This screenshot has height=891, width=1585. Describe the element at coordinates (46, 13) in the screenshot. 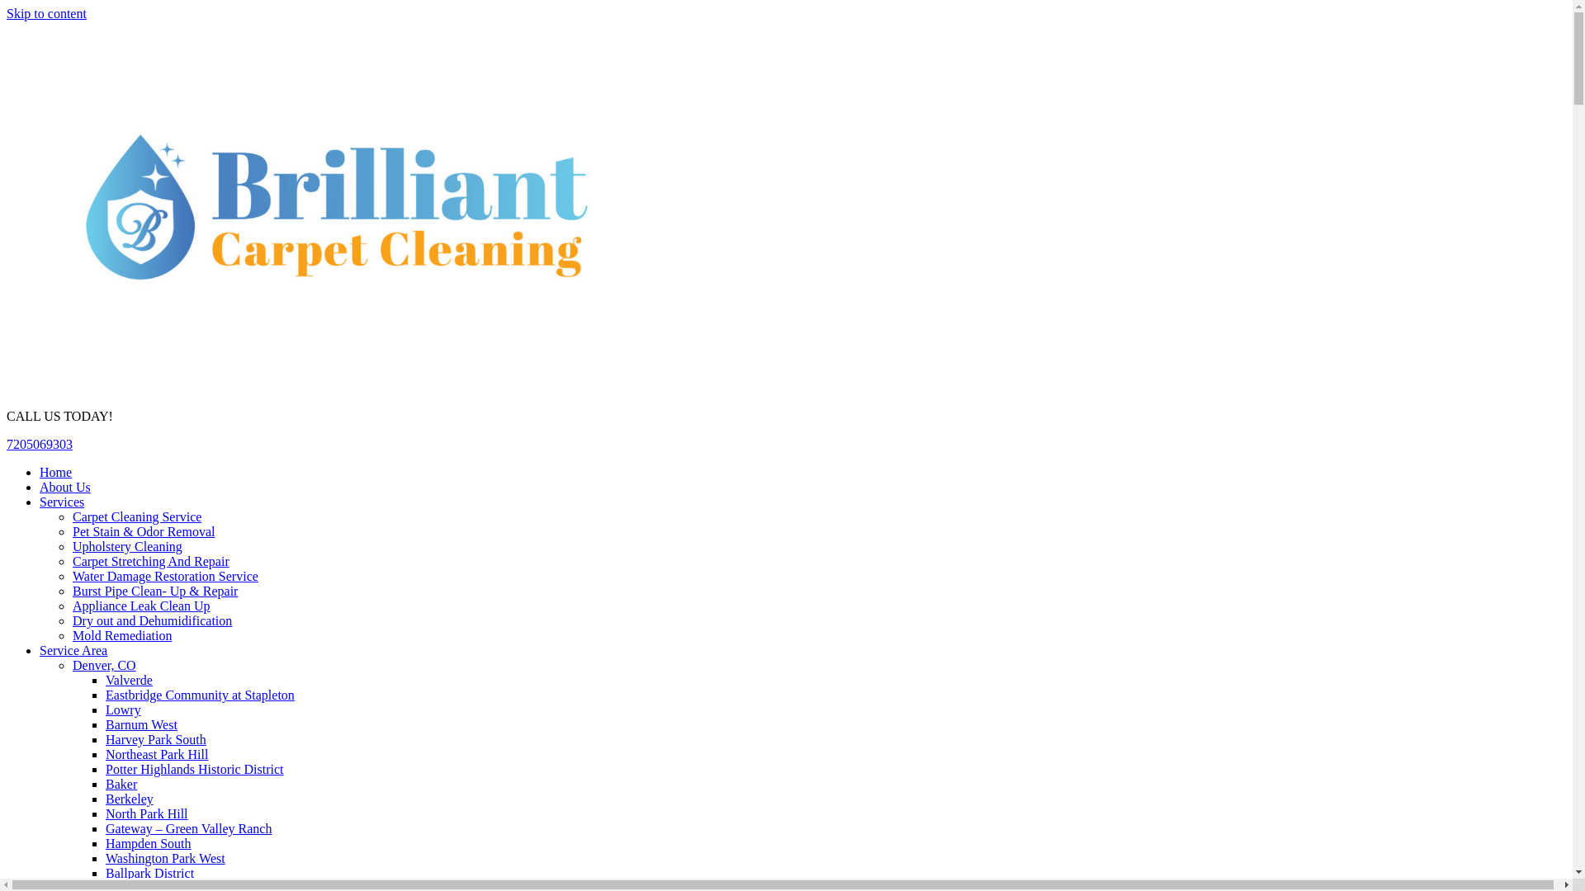

I see `Skip to content` at that location.